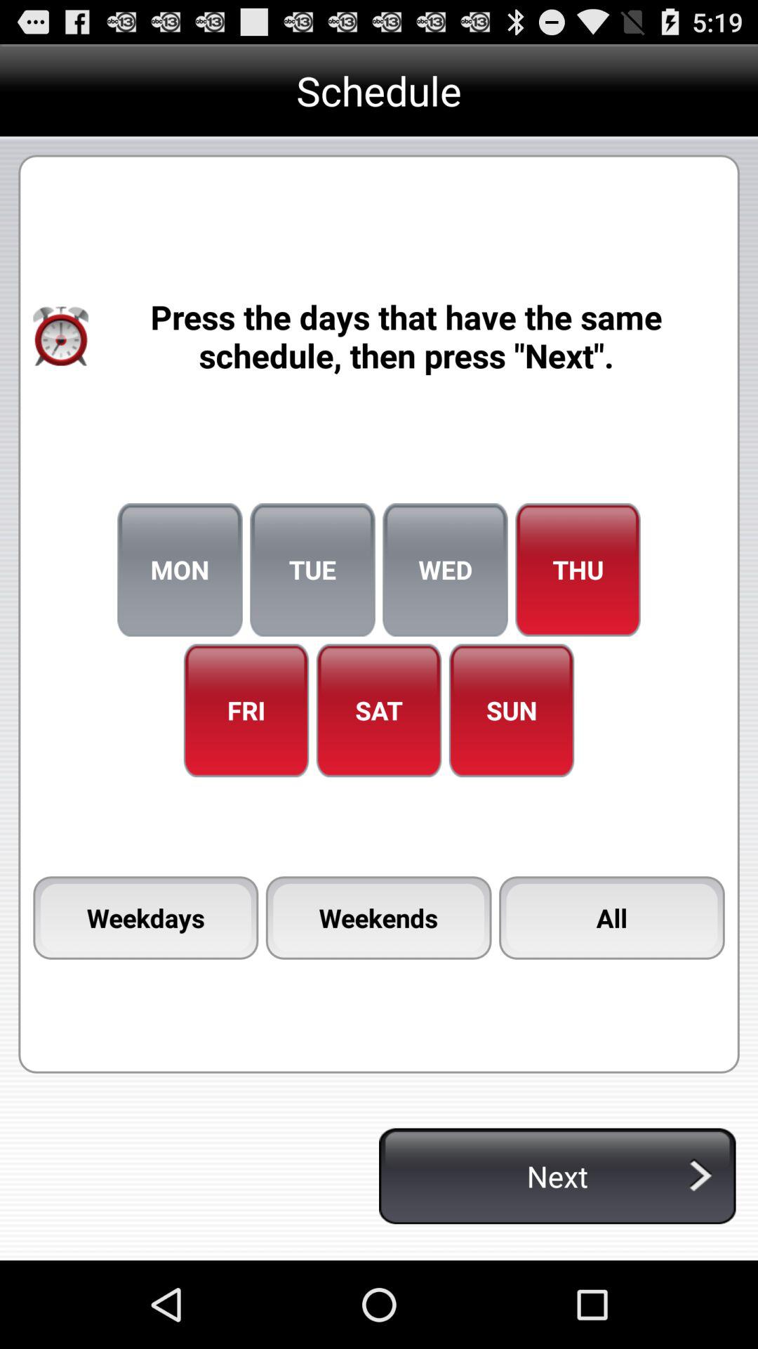 The width and height of the screenshot is (758, 1349). I want to click on turn off icon below the sun item, so click(612, 918).